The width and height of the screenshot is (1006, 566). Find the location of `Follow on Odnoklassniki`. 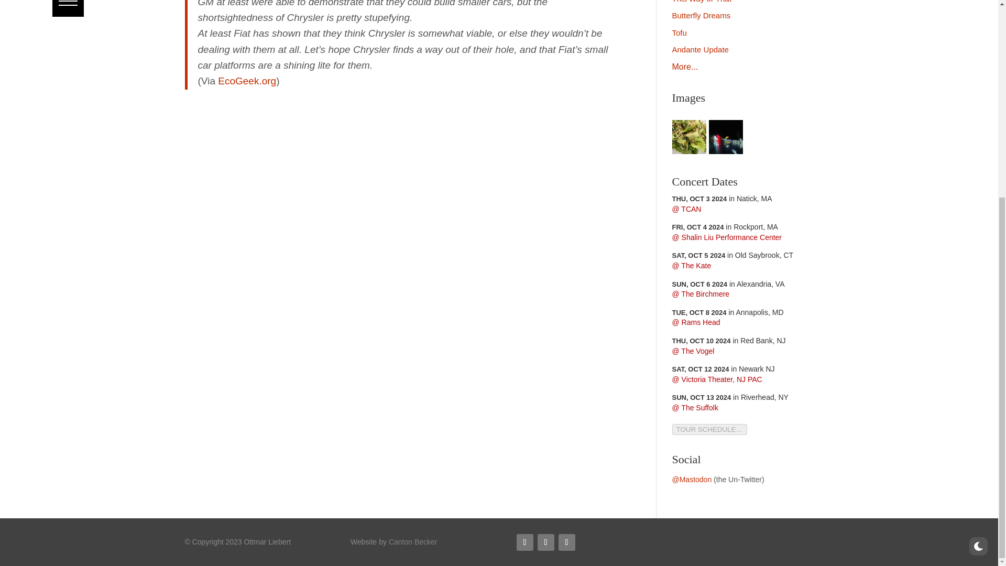

Follow on Odnoklassniki is located at coordinates (545, 542).